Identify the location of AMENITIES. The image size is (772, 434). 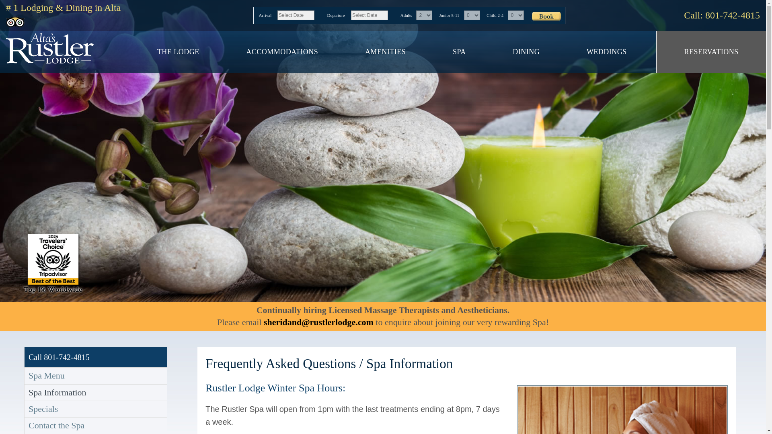
(385, 52).